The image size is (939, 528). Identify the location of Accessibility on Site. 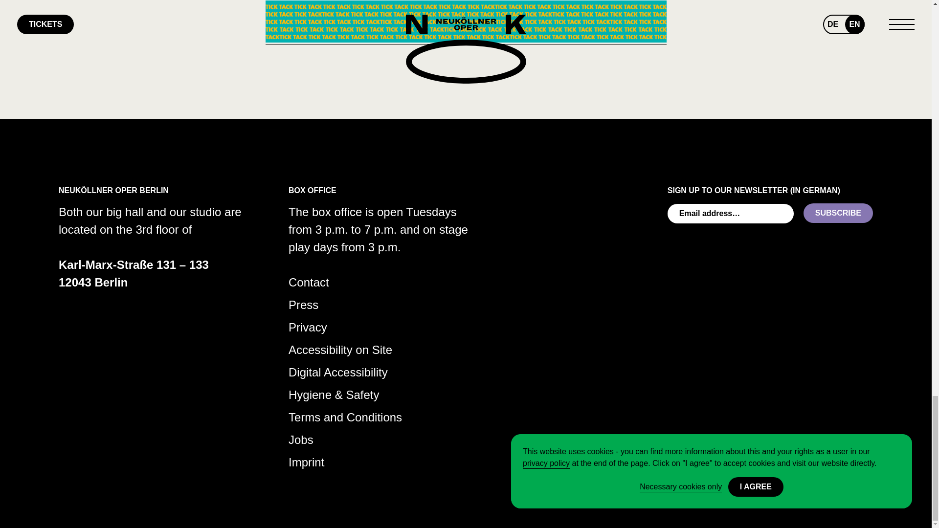
(340, 350).